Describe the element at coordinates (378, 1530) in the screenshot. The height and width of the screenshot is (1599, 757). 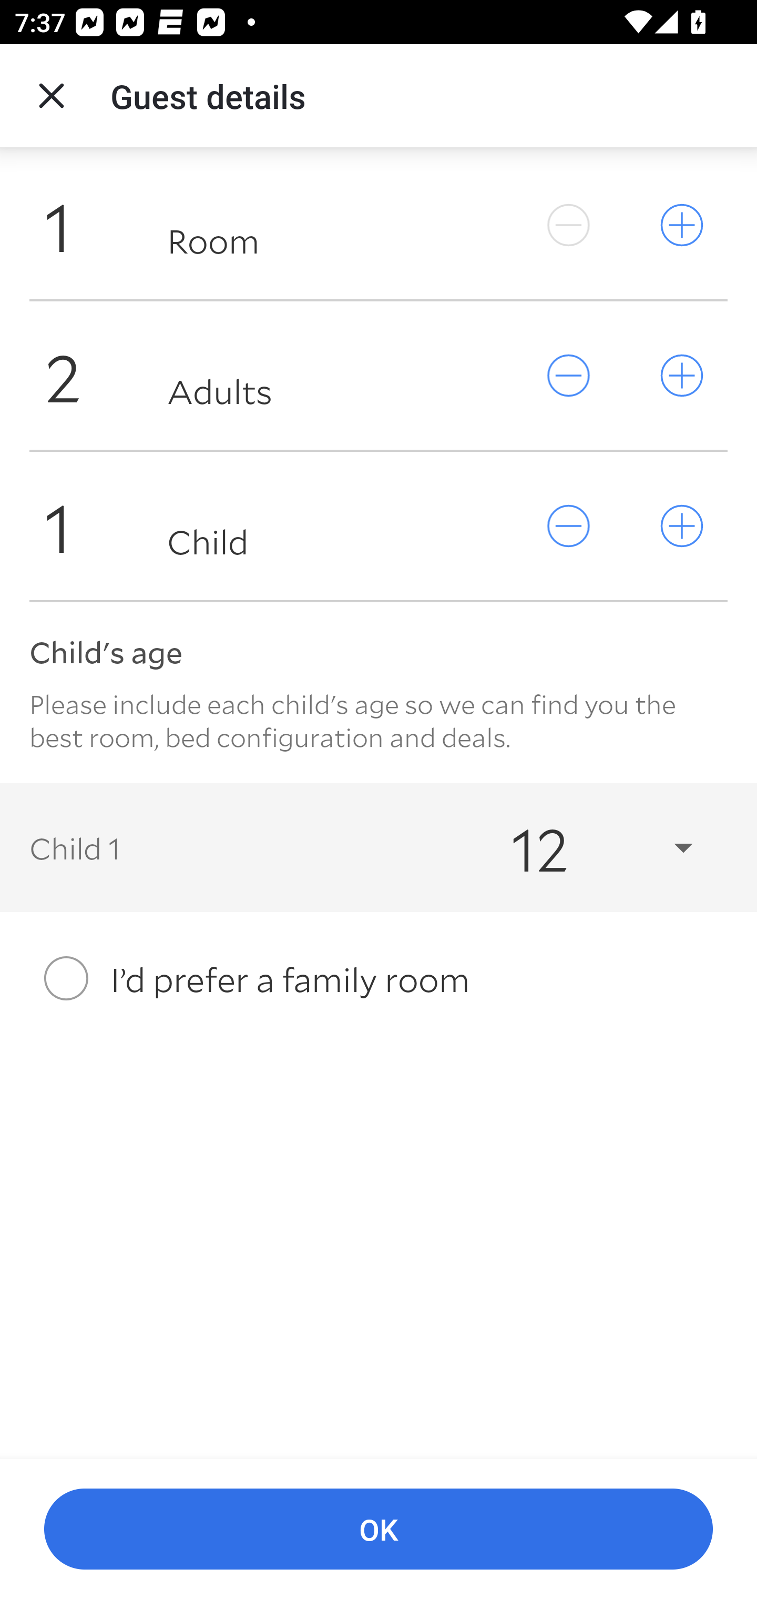
I see `OK` at that location.